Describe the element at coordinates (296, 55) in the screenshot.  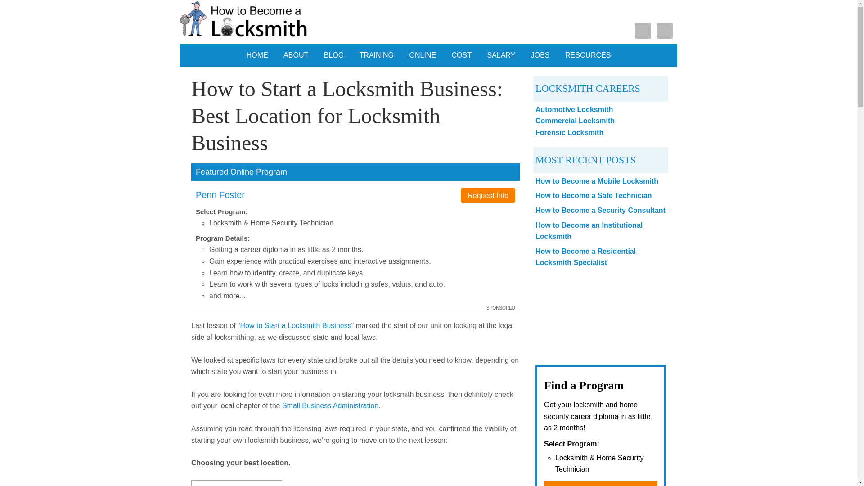
I see `ABOUT` at that location.